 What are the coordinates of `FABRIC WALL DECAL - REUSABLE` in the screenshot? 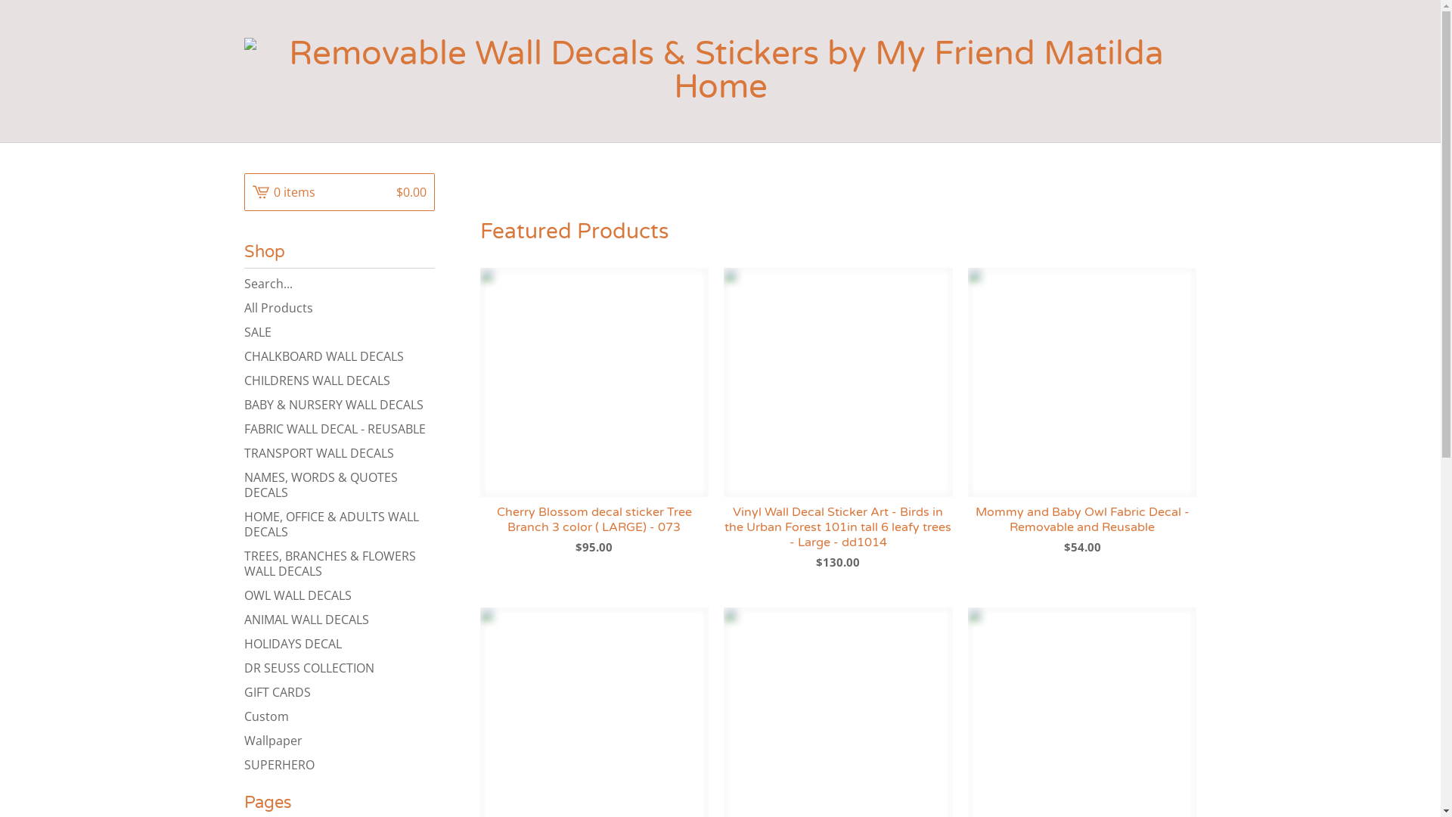 It's located at (339, 429).